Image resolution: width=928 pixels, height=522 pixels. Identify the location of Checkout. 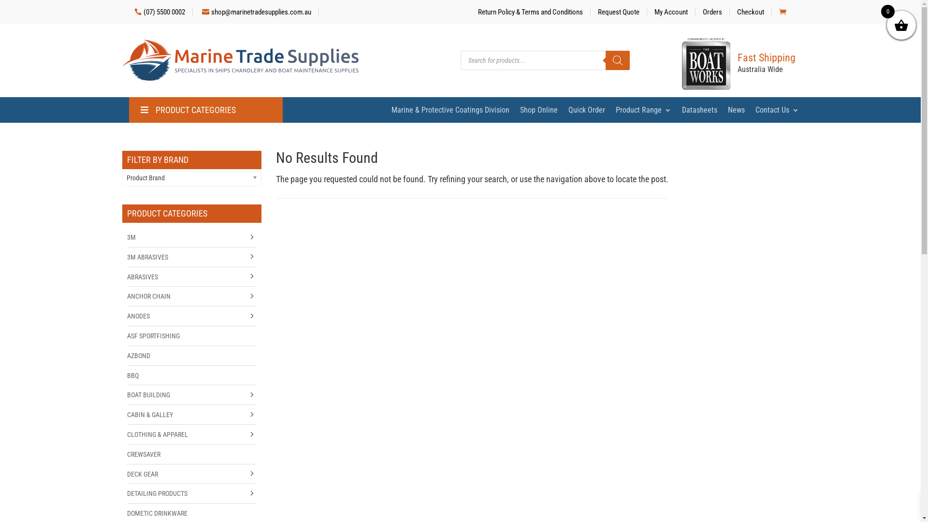
(751, 12).